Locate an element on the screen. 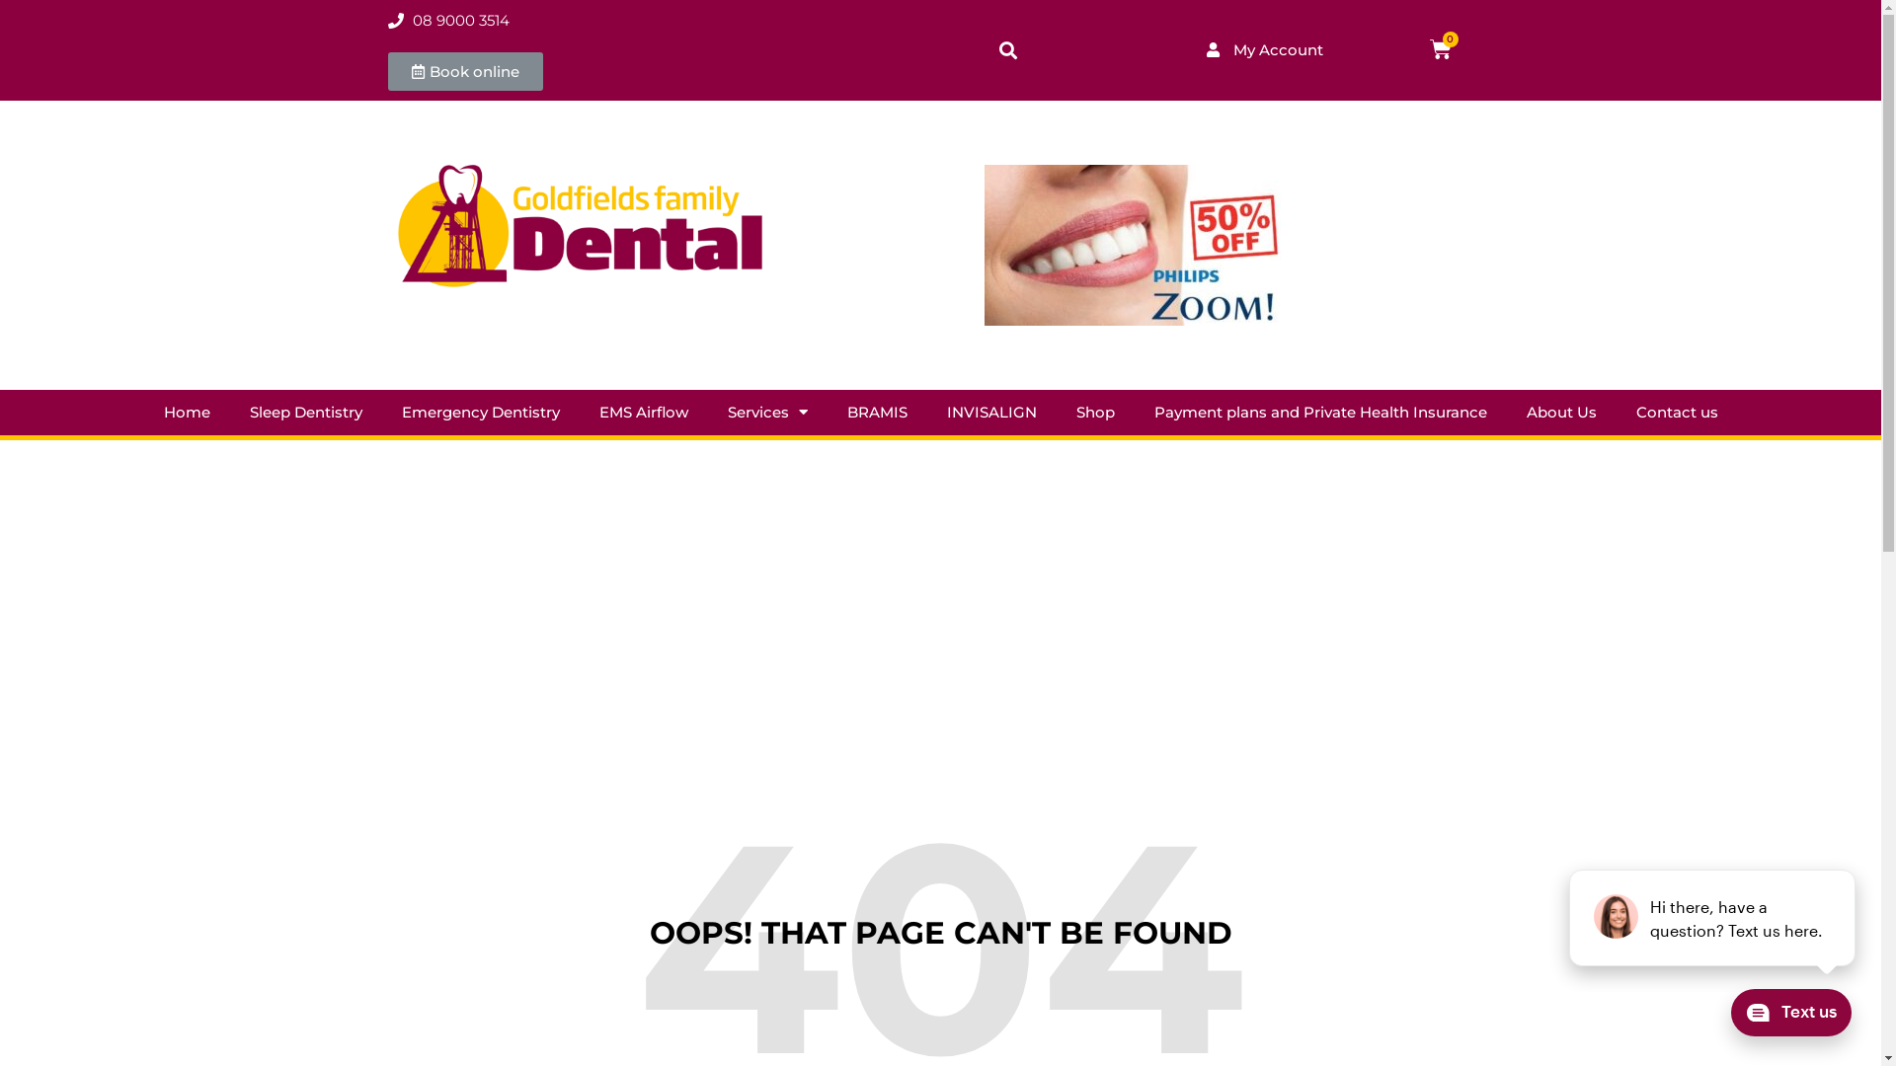 This screenshot has height=1066, width=1896. Book online is located at coordinates (464, 71).